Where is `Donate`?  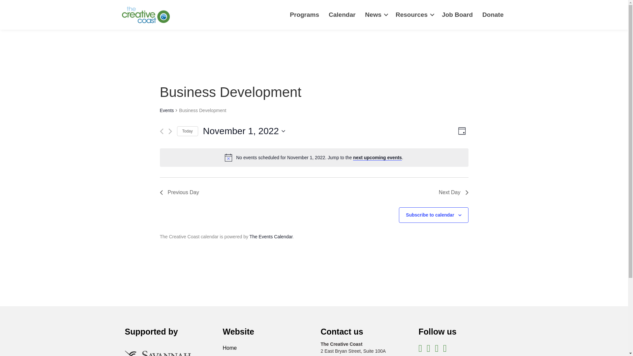 Donate is located at coordinates (493, 15).